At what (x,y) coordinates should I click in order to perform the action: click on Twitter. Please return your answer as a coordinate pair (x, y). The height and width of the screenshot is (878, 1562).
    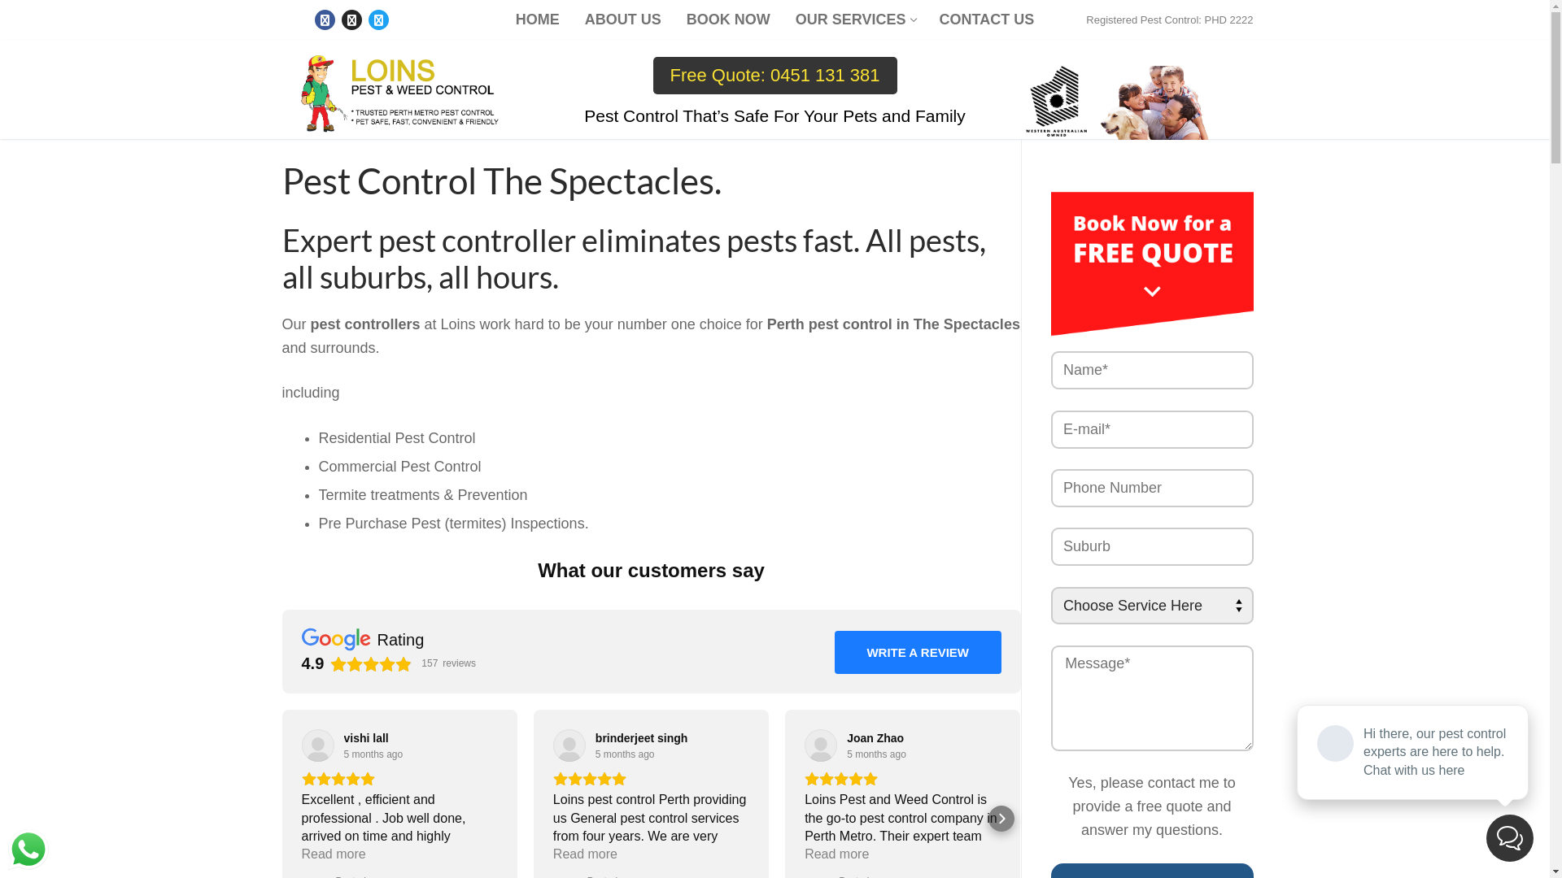
    Looking at the image, I should click on (378, 20).